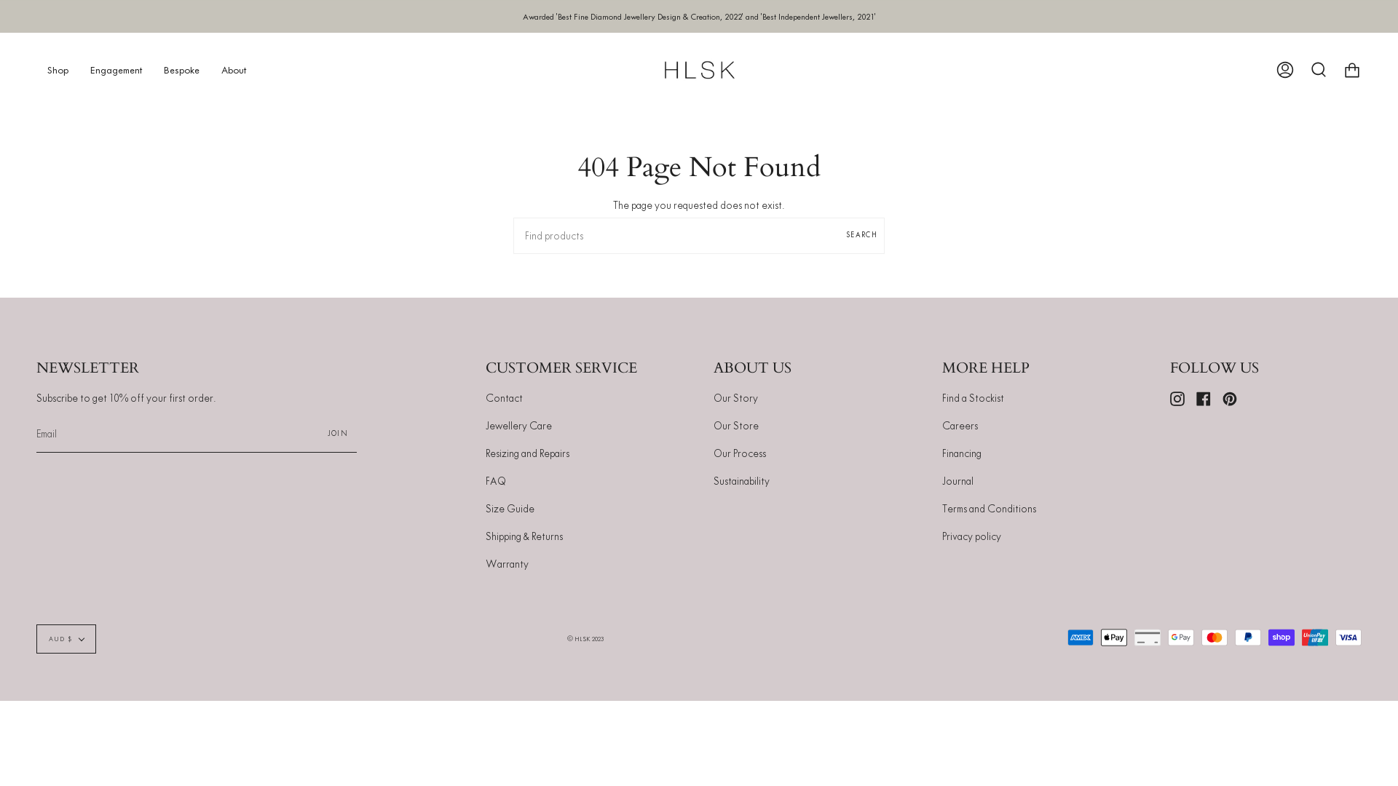 Image resolution: width=1398 pixels, height=786 pixels. I want to click on Resizing and Repairs, so click(527, 453).